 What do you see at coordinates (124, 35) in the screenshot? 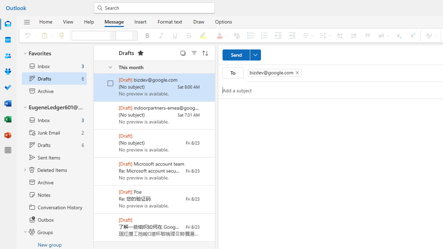
I see `Font size` at bounding box center [124, 35].